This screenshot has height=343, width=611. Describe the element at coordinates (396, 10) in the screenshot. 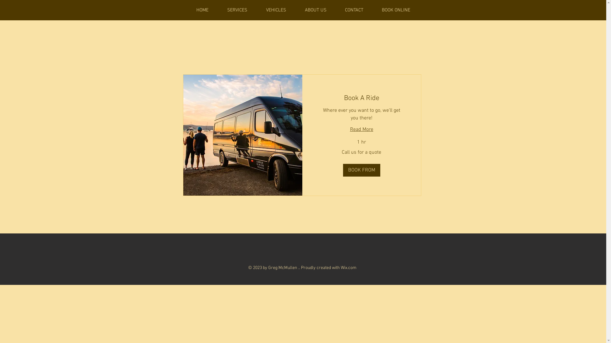

I see `BOOK ONLINE` at that location.